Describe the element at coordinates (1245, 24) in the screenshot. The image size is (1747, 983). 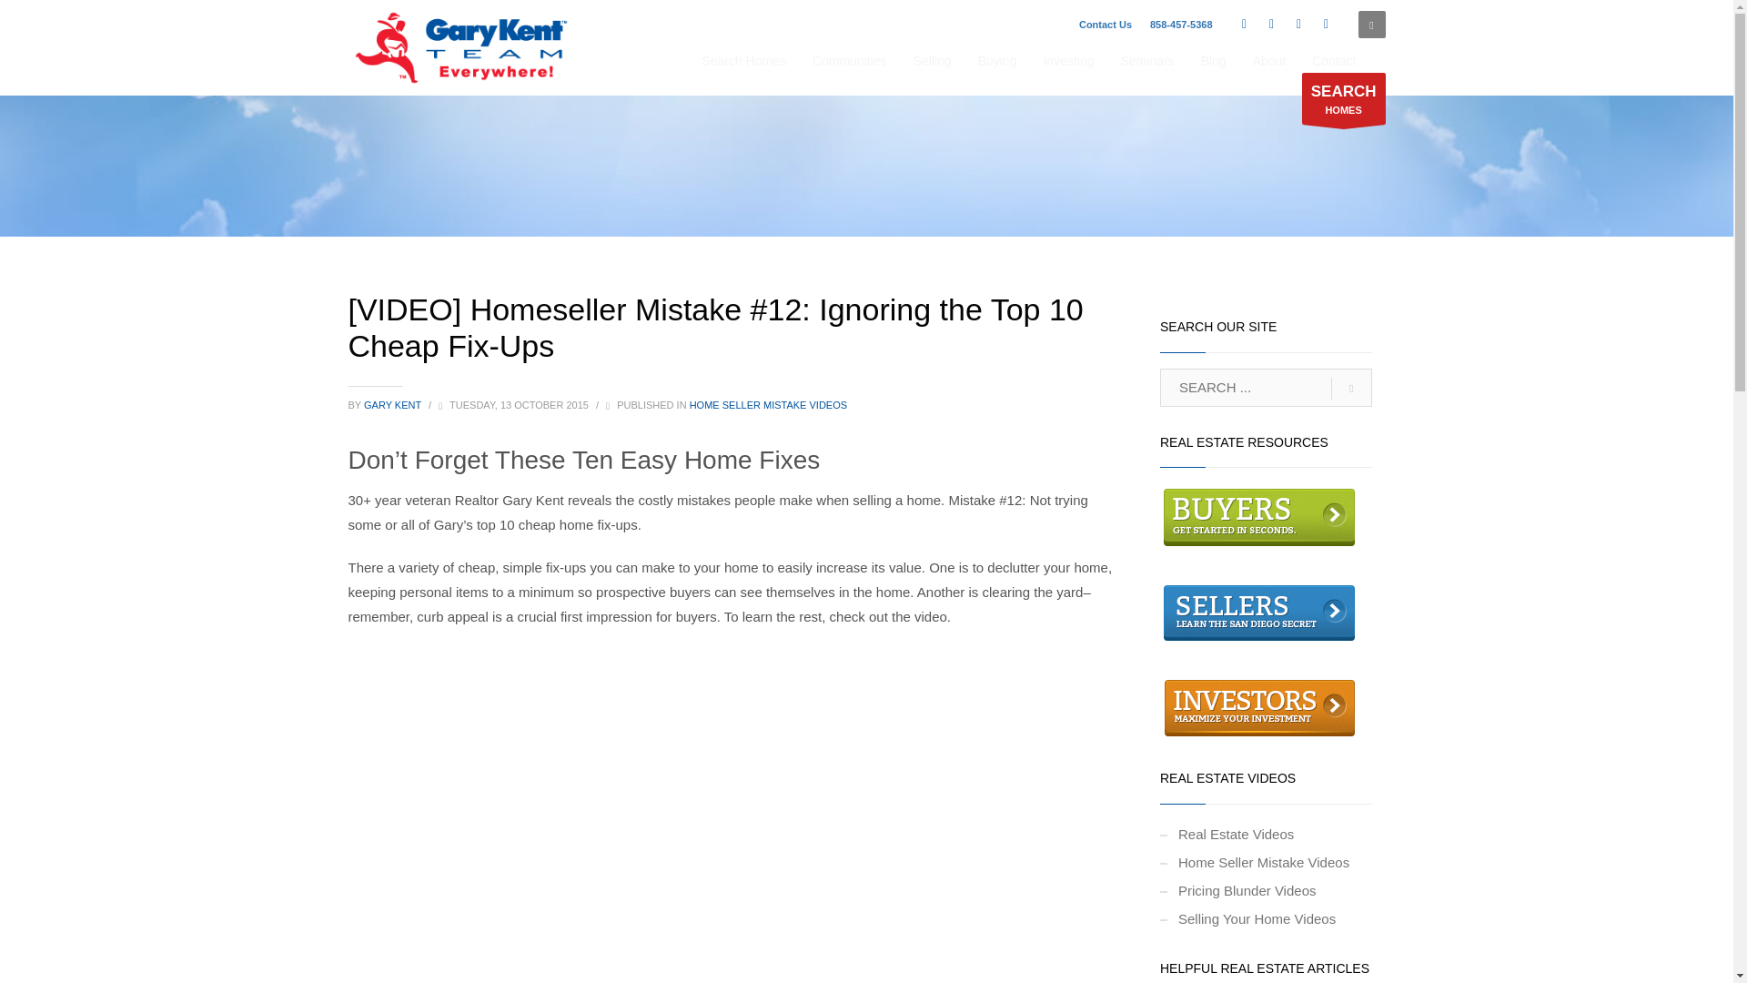
I see `Facebook` at that location.